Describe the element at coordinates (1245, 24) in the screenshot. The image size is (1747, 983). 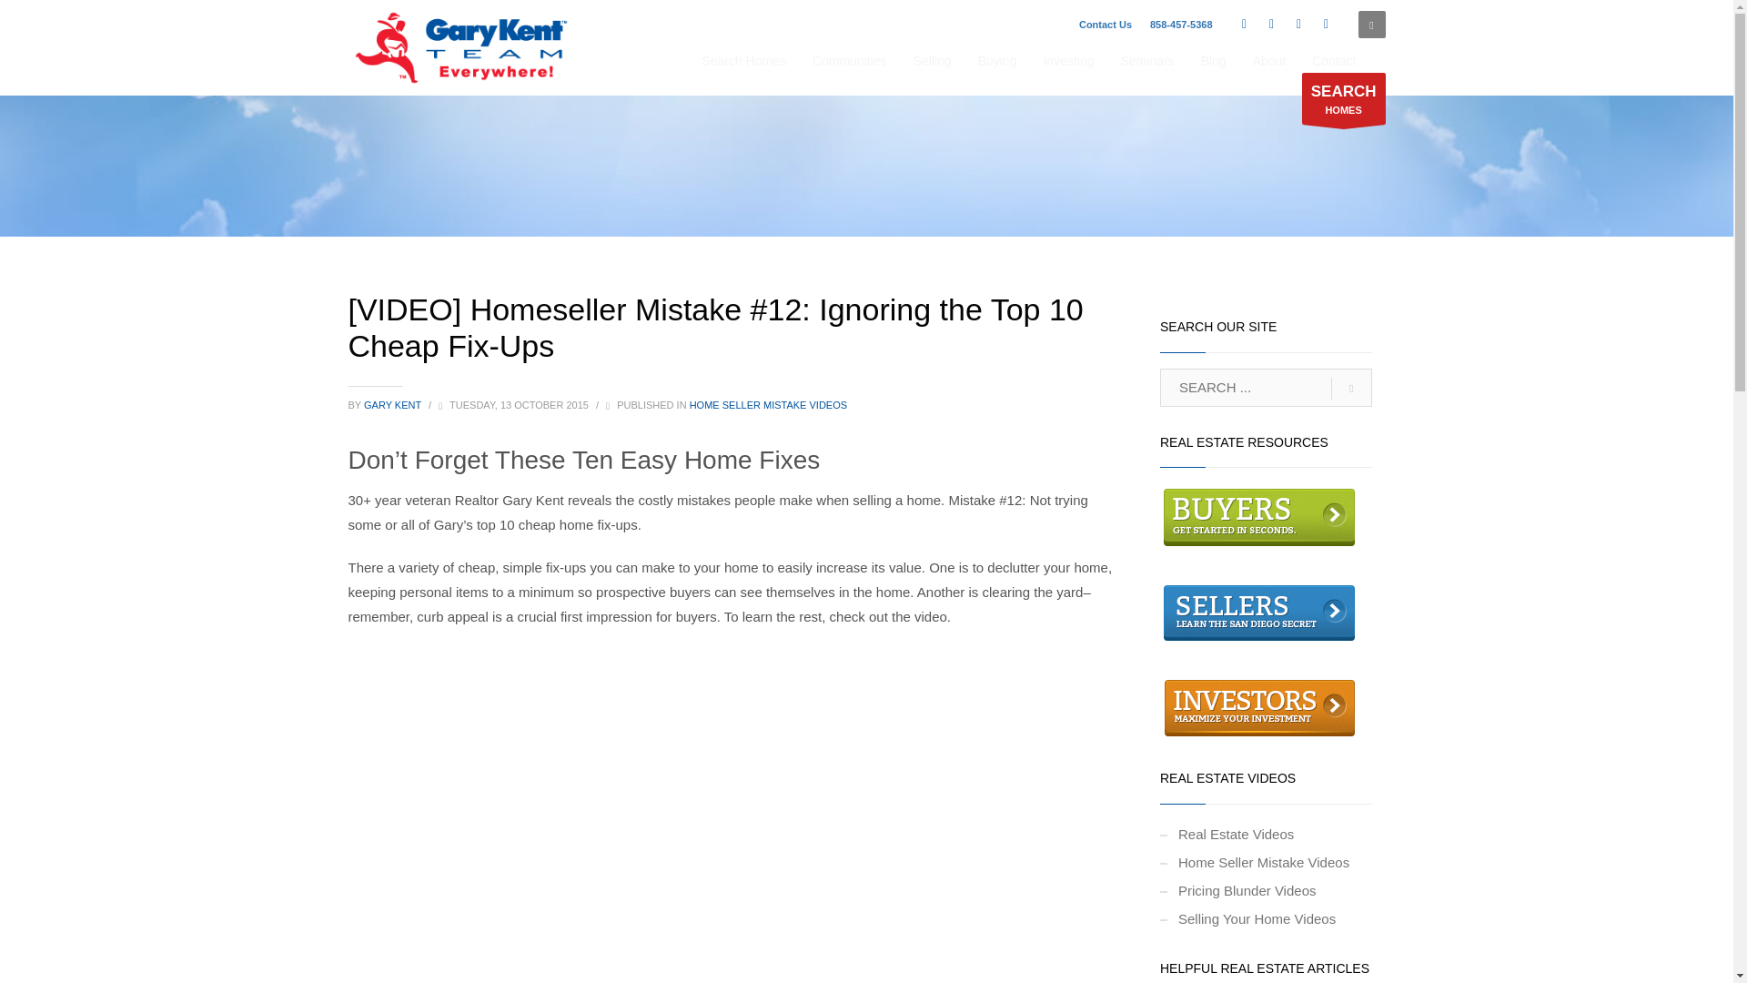
I see `Facebook` at that location.